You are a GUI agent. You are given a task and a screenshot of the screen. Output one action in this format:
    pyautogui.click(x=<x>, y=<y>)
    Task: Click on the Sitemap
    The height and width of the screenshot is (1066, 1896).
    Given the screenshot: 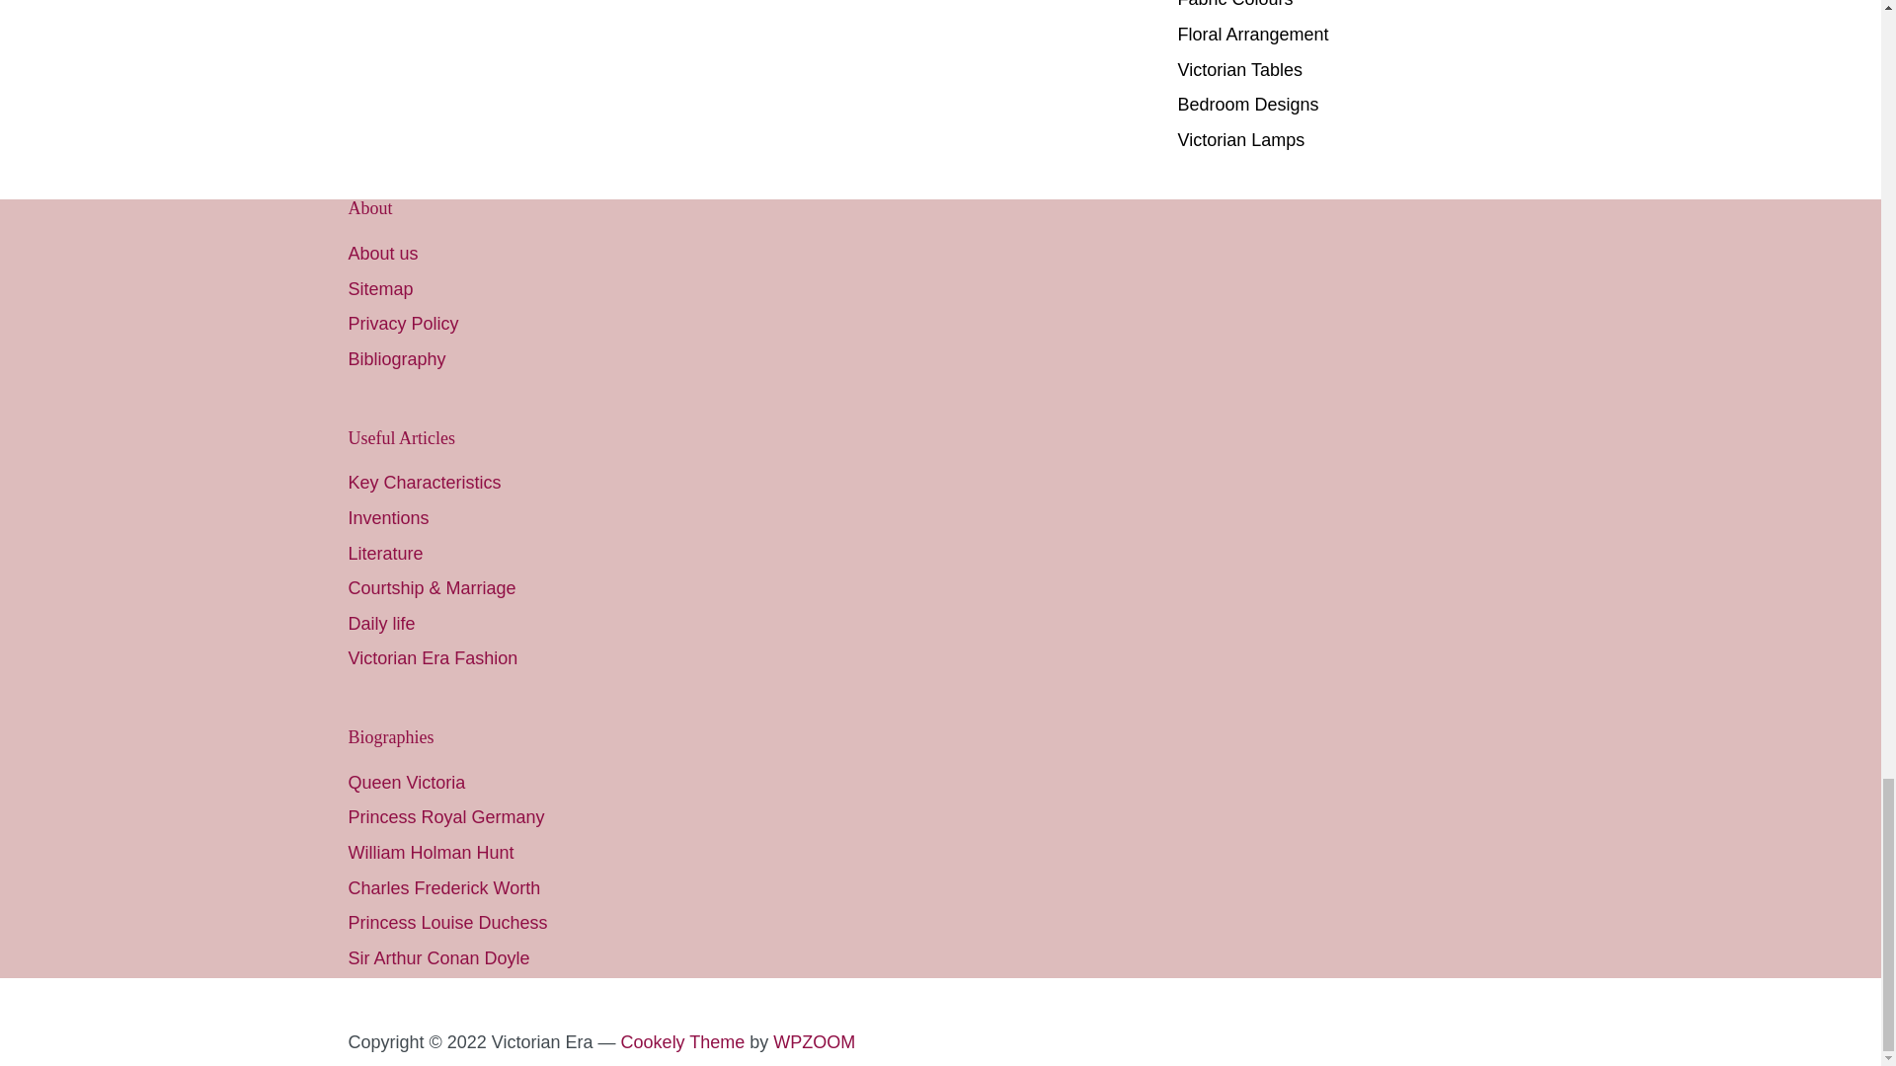 What is the action you would take?
    pyautogui.click(x=379, y=288)
    